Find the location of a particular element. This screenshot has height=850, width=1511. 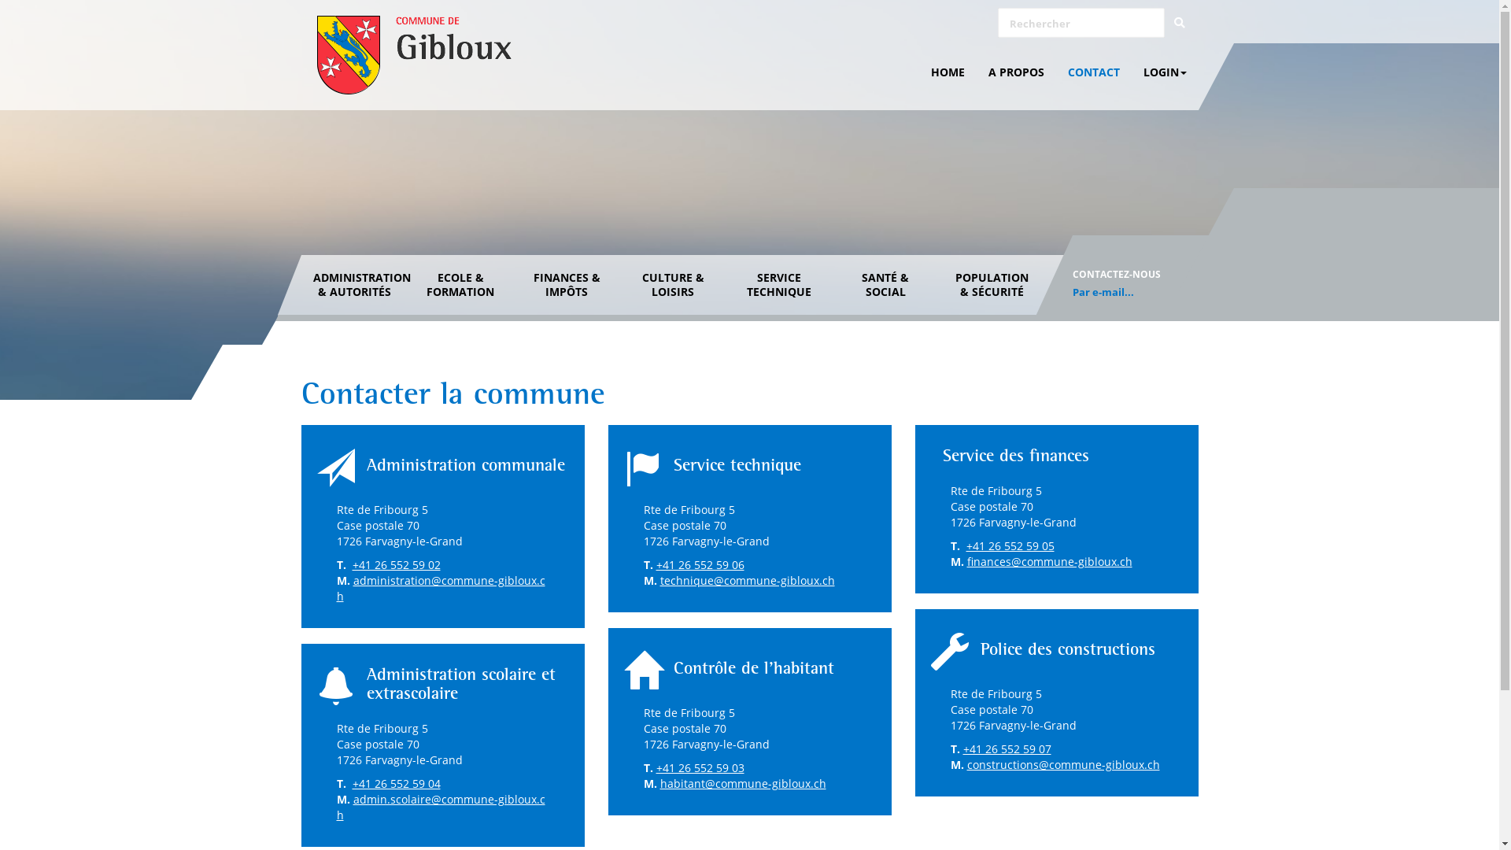

LOGIN is located at coordinates (1165, 72).